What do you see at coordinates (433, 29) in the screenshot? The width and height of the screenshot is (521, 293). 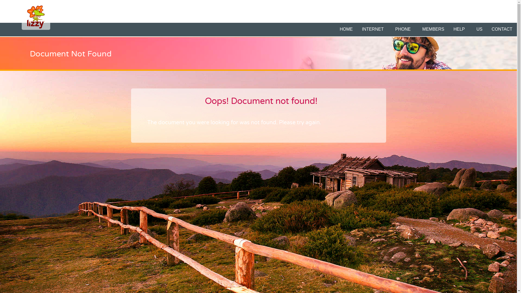 I see `MEMBERS` at bounding box center [433, 29].